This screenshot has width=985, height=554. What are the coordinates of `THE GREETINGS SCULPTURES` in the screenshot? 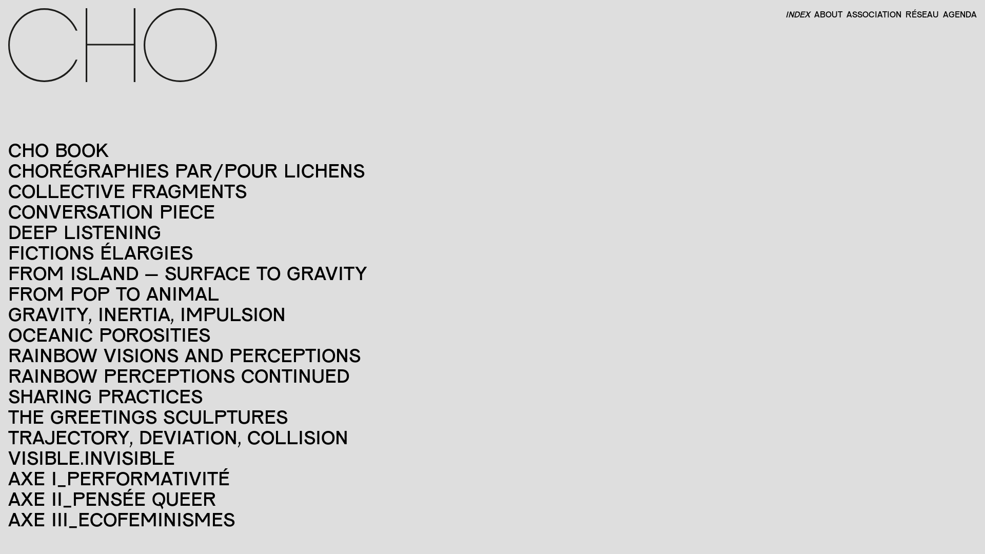 It's located at (148, 417).